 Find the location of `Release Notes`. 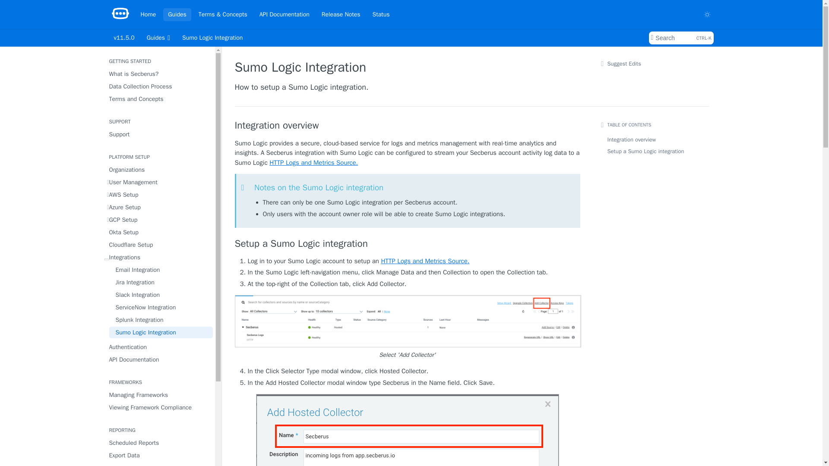

Release Notes is located at coordinates (341, 14).